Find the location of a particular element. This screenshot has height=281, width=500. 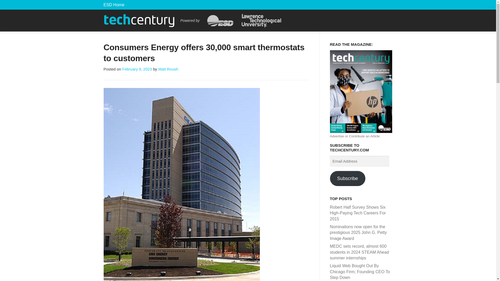

February 9, 2023 is located at coordinates (137, 69).